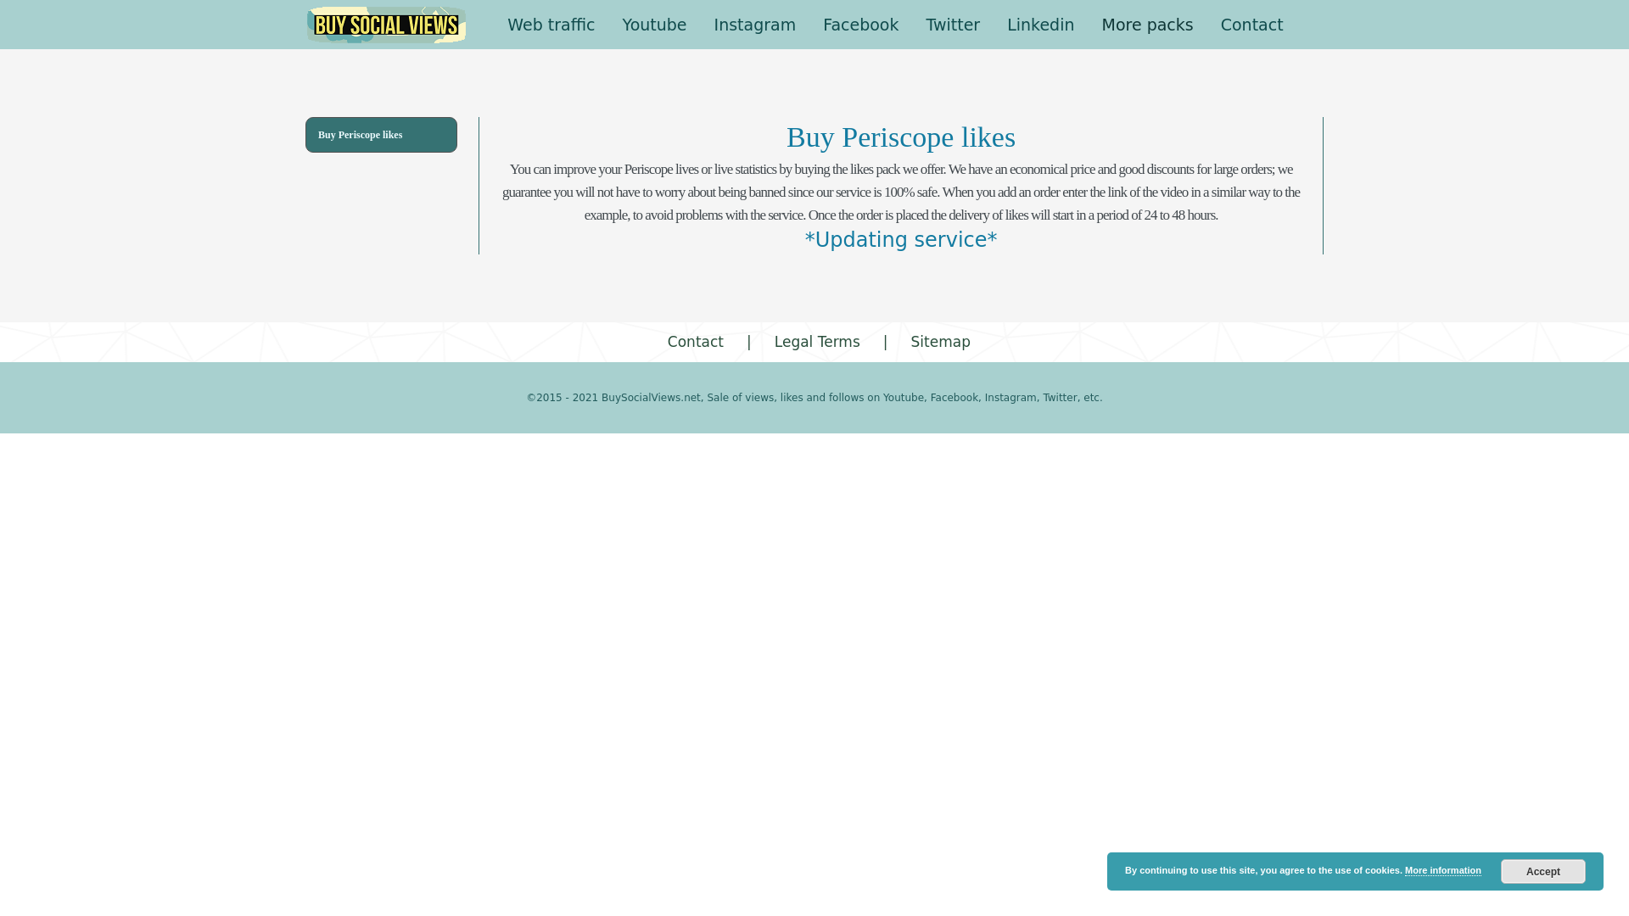 Image resolution: width=1629 pixels, height=916 pixels. What do you see at coordinates (387, 25) in the screenshot?
I see `Buy social views` at bounding box center [387, 25].